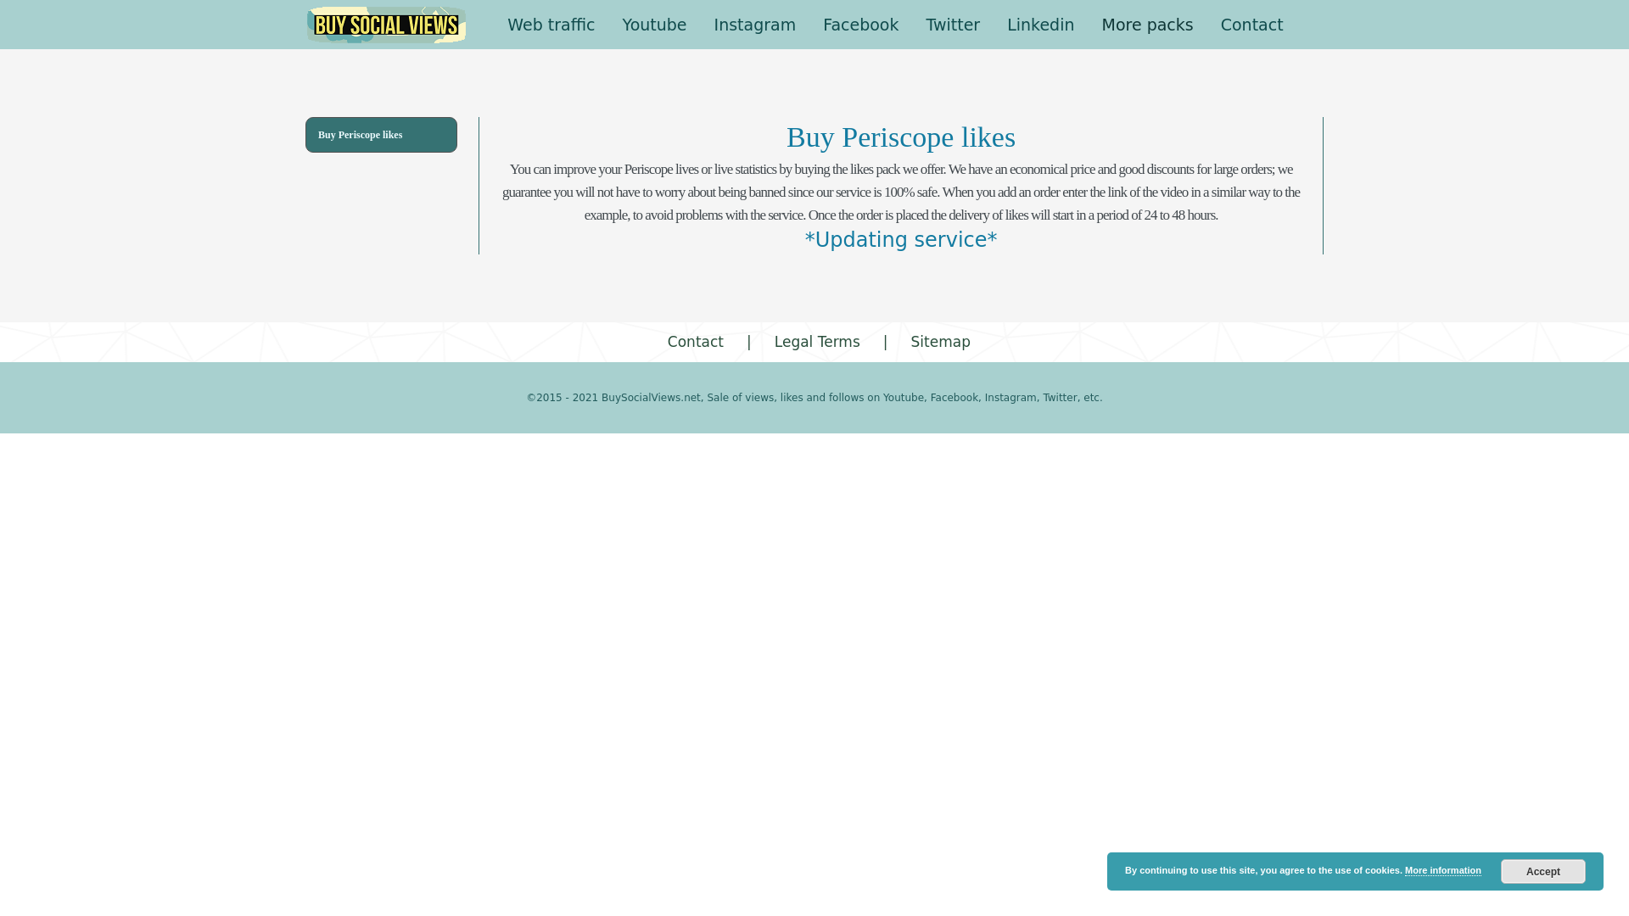 Image resolution: width=1629 pixels, height=916 pixels. What do you see at coordinates (387, 25) in the screenshot?
I see `Buy social views` at bounding box center [387, 25].